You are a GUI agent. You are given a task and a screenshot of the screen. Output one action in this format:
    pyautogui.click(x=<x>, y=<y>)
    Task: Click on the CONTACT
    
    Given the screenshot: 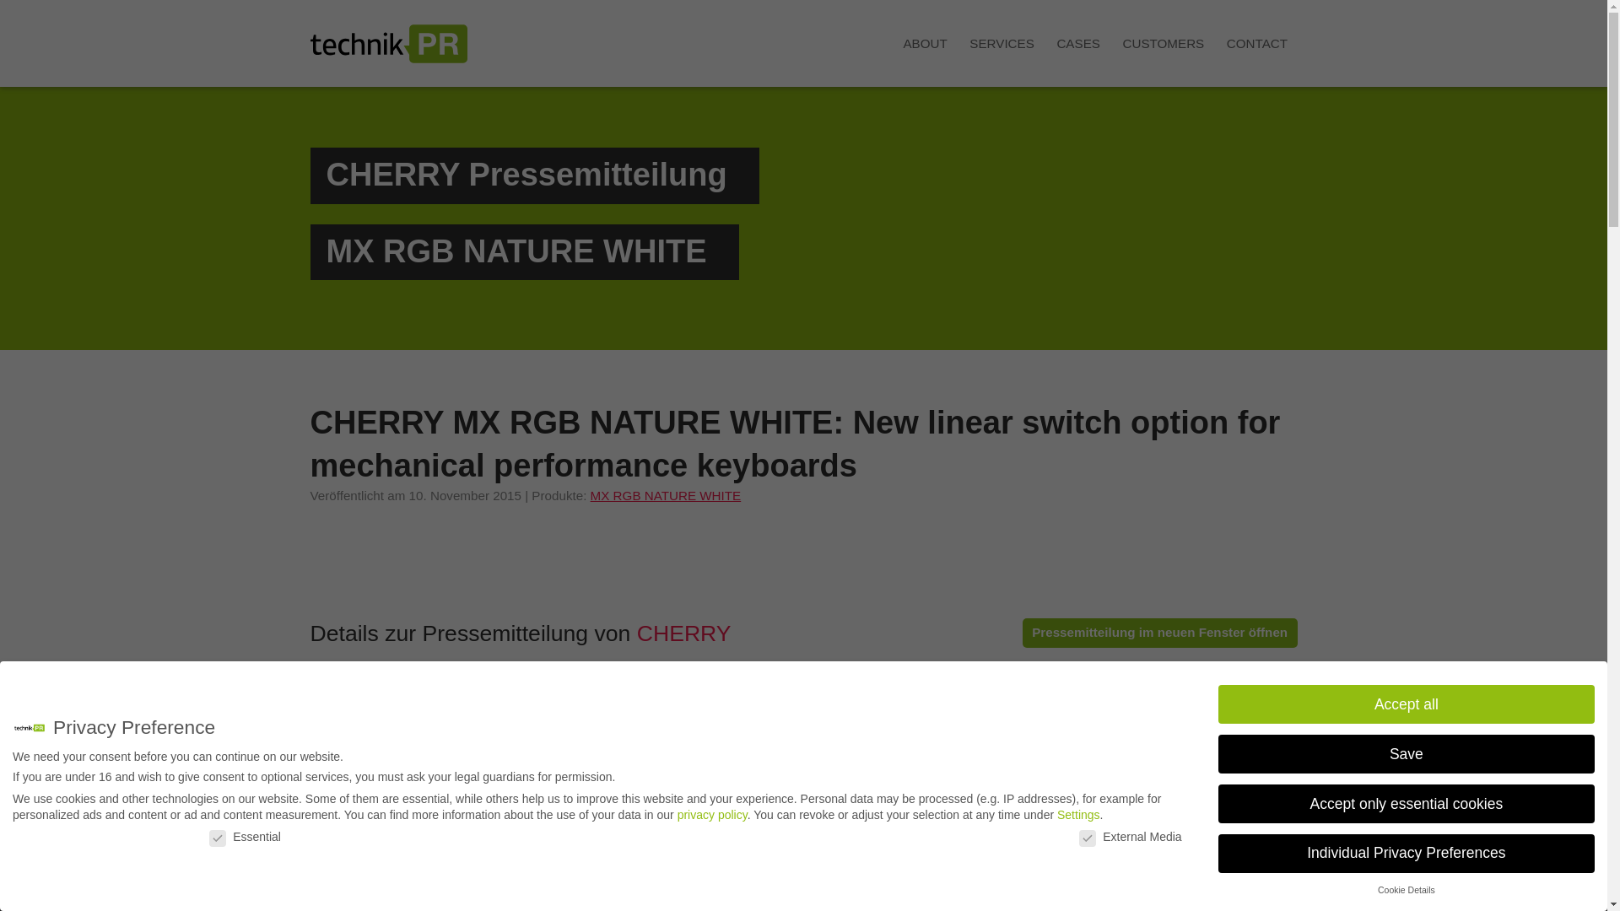 What is the action you would take?
    pyautogui.click(x=1256, y=44)
    